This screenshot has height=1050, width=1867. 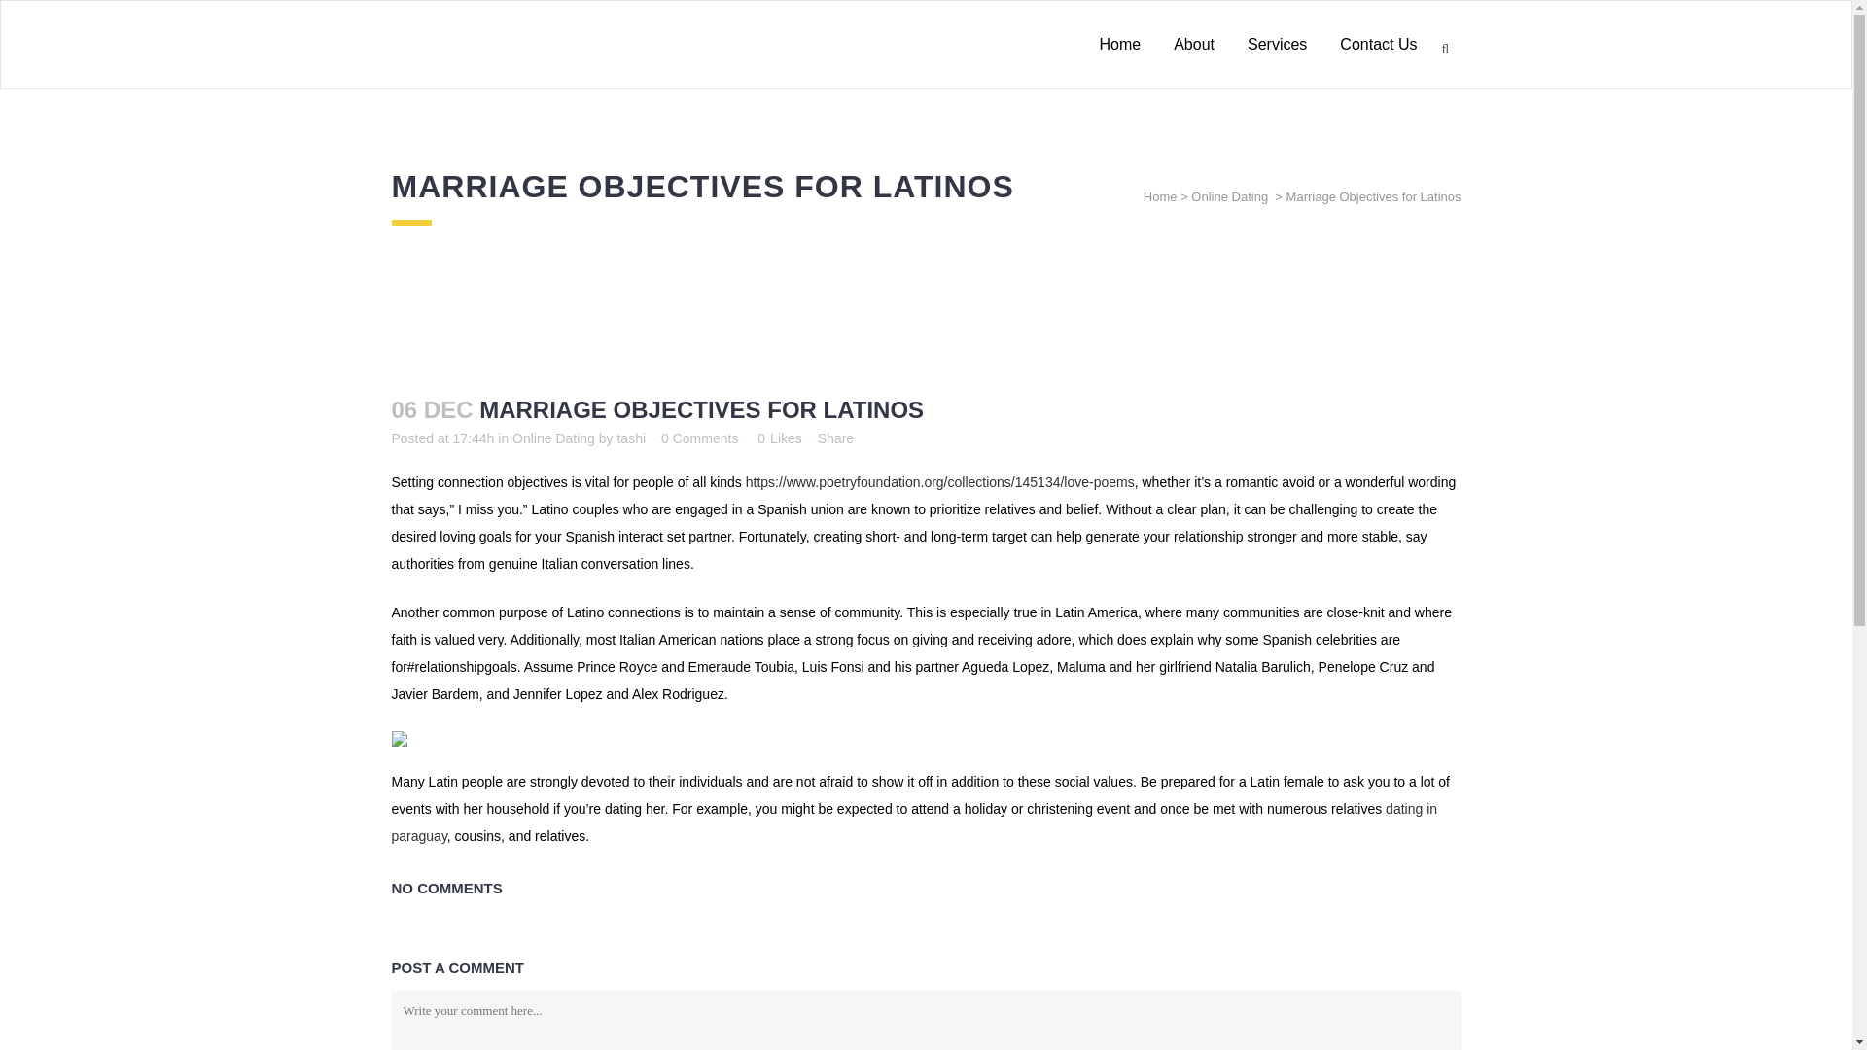 I want to click on Online Dating, so click(x=553, y=437).